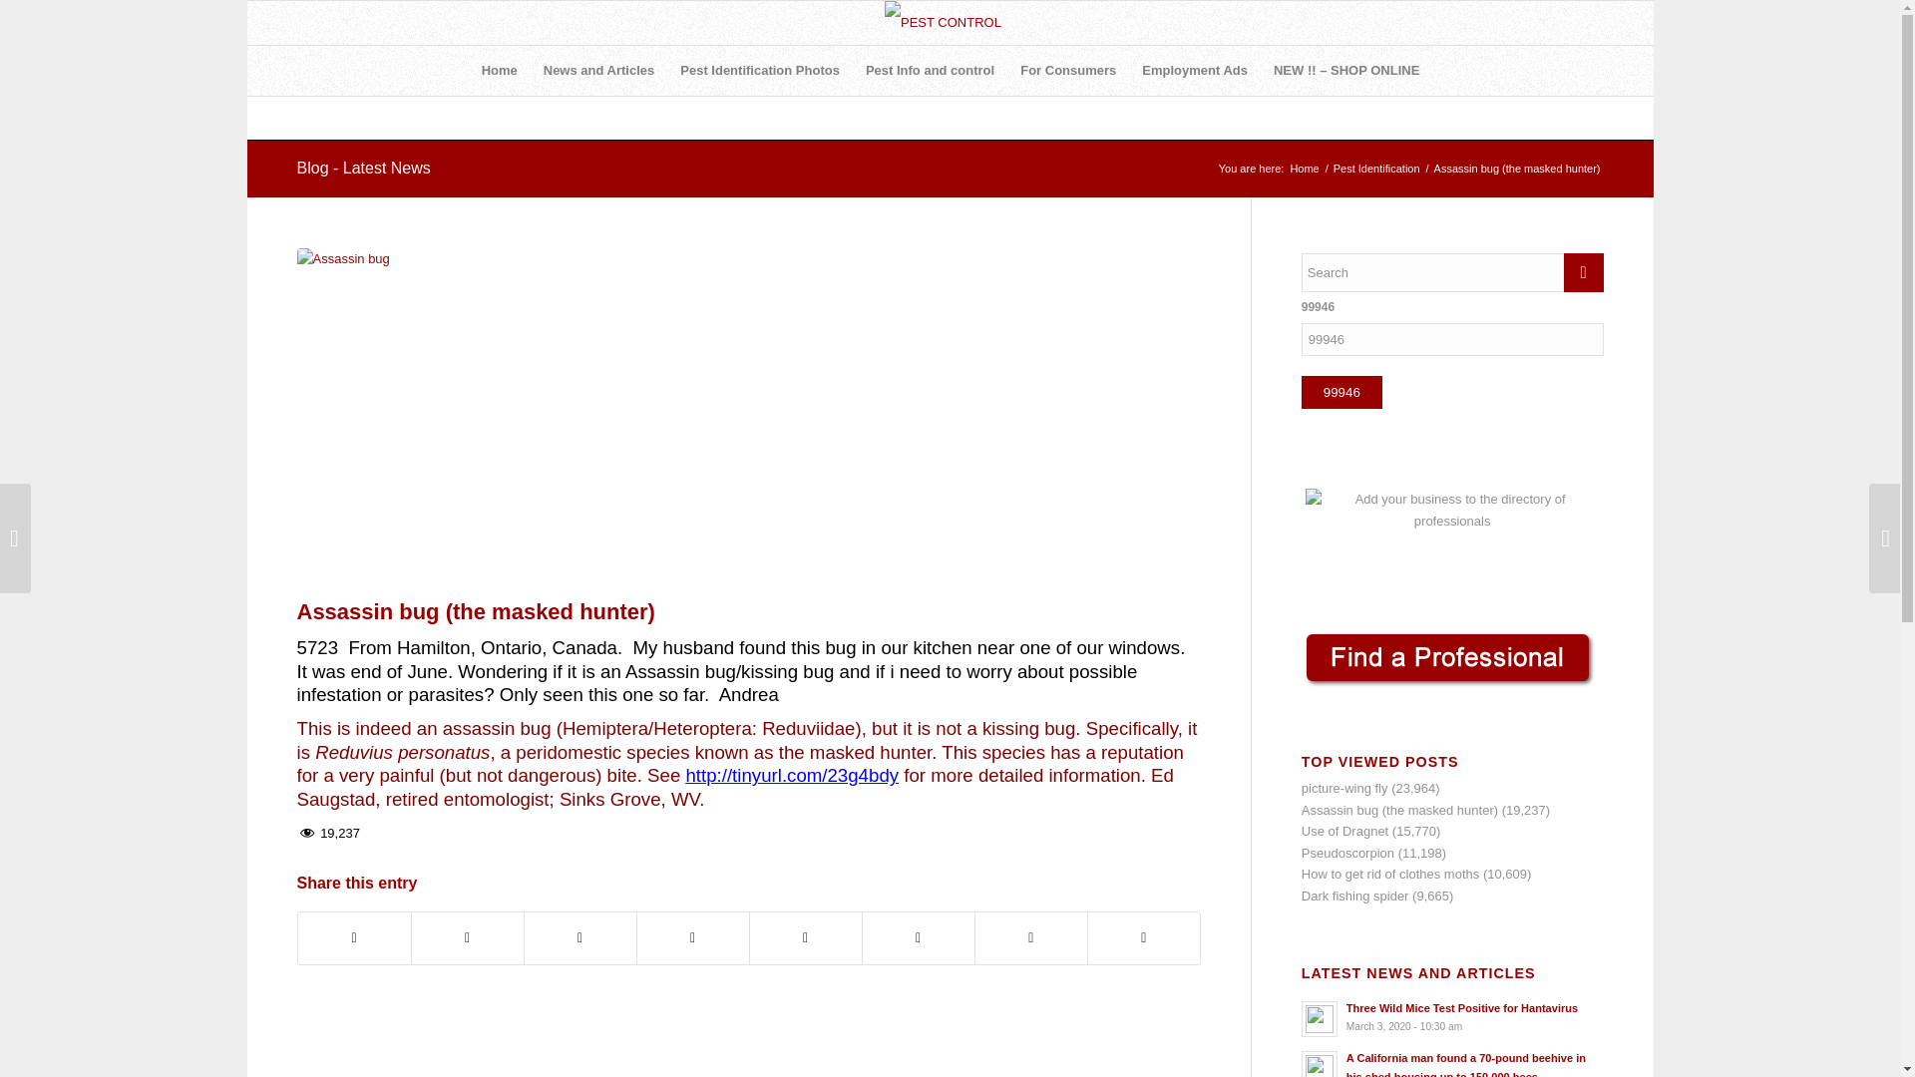 This screenshot has height=1077, width=1915. I want to click on PEST CONTROL CANADA, so click(1304, 170).